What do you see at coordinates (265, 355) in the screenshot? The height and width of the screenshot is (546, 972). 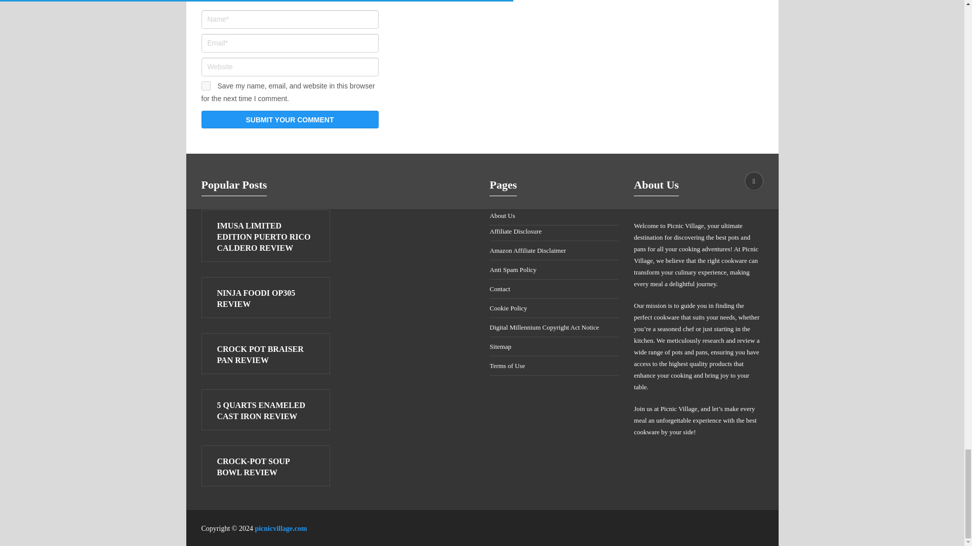 I see `Crock Pot Braiser Pan Review` at bounding box center [265, 355].